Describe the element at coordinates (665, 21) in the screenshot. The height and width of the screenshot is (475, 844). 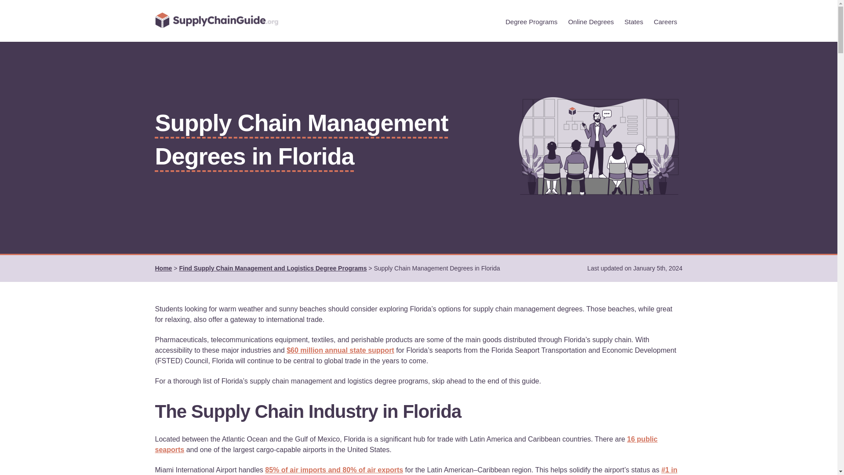
I see `Careers` at that location.